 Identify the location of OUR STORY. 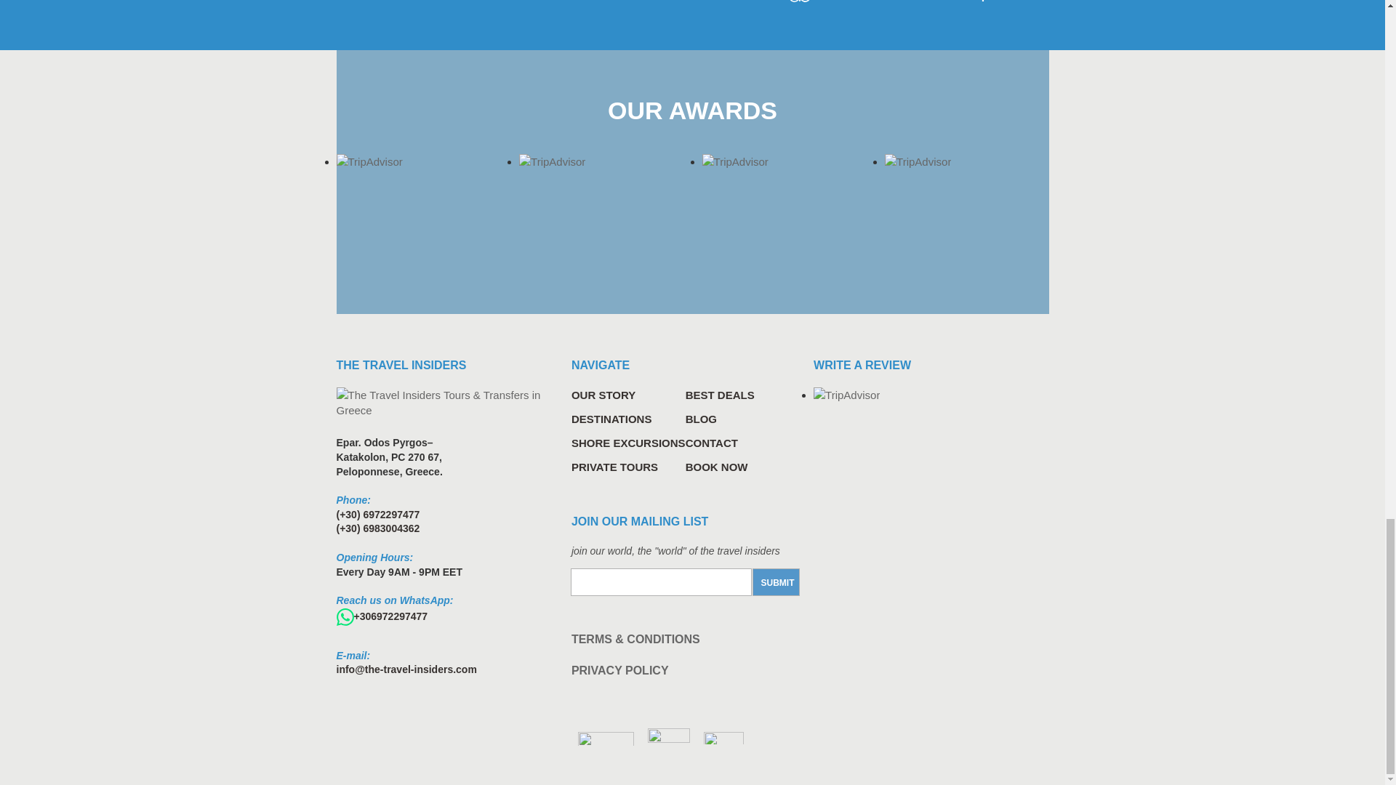
(628, 395).